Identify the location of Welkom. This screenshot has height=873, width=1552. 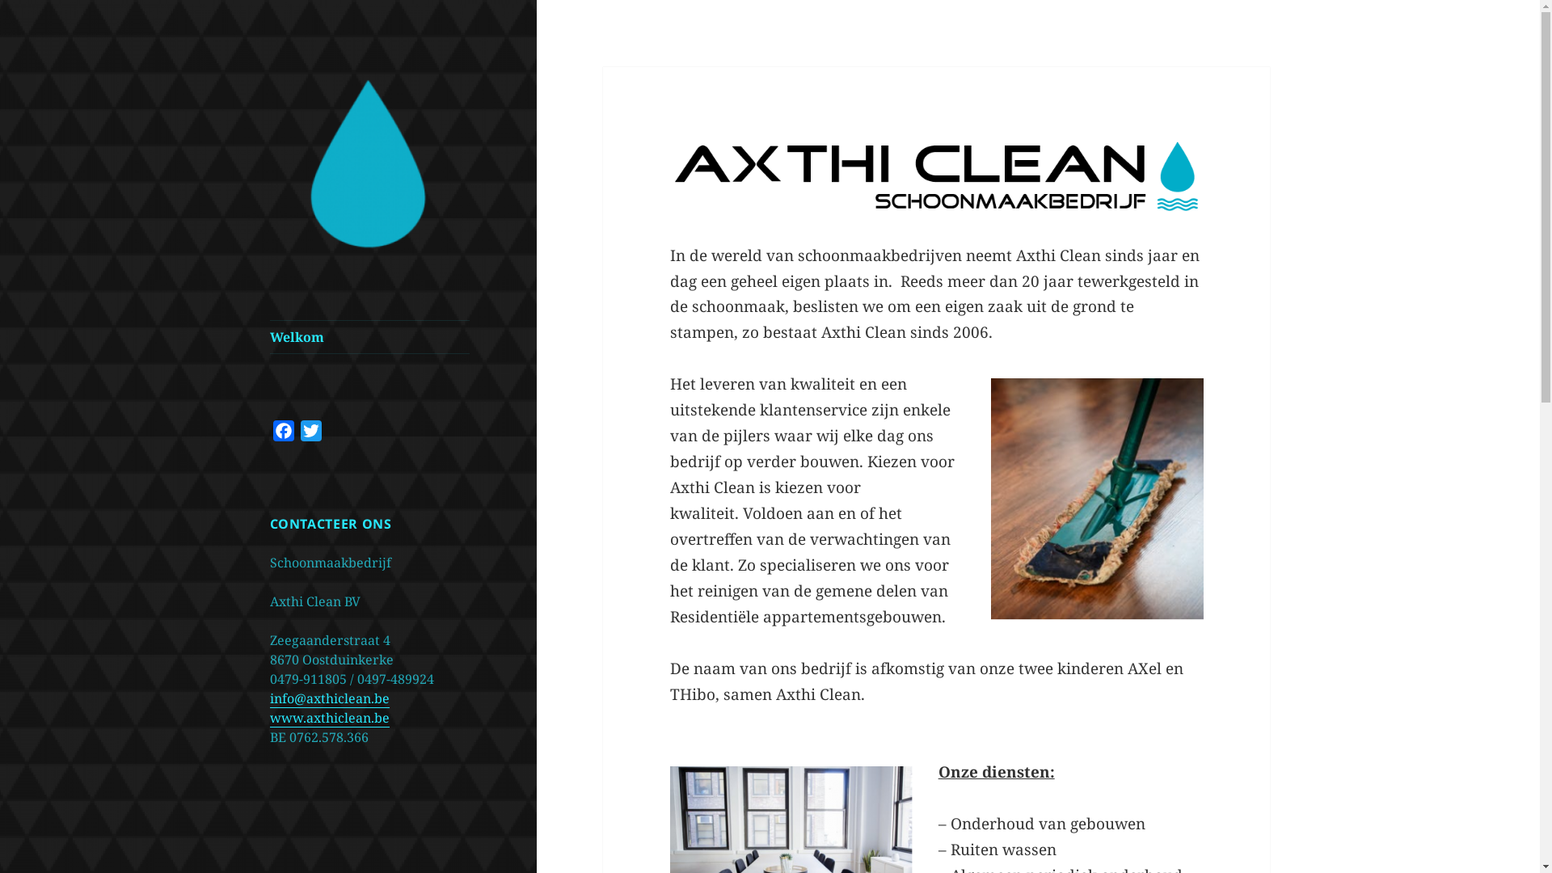
(370, 337).